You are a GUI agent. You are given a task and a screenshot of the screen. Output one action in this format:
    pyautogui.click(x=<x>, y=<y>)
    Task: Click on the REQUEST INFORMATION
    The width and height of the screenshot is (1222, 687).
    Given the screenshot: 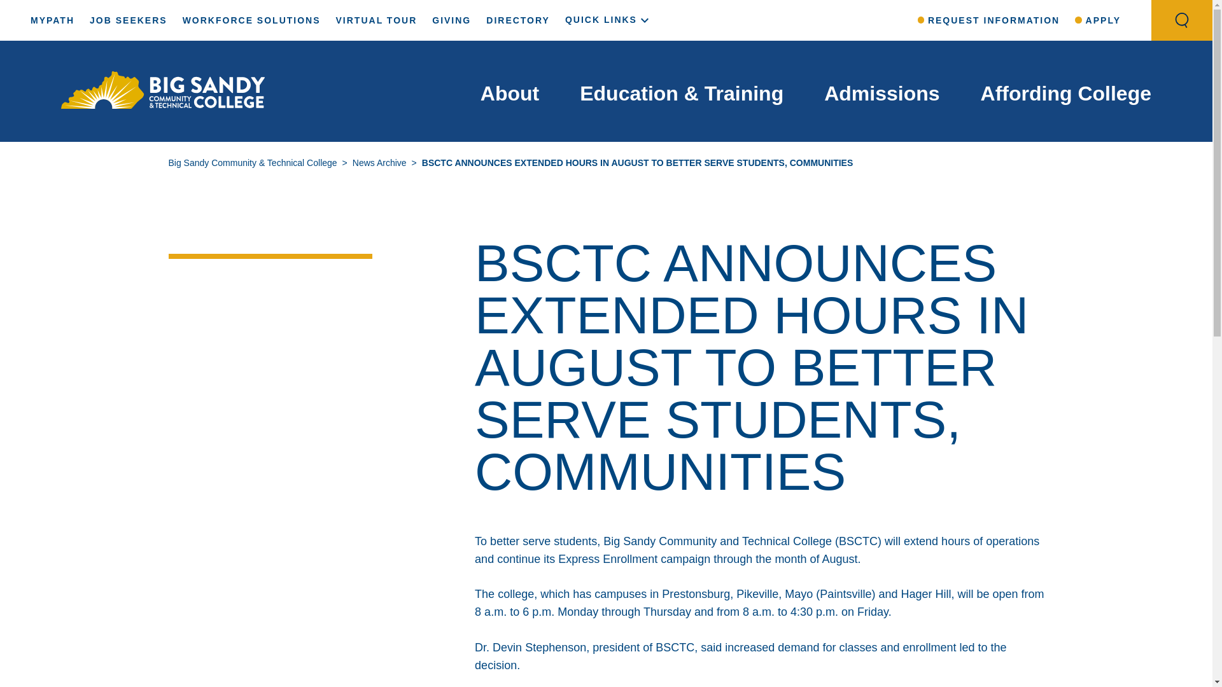 What is the action you would take?
    pyautogui.click(x=989, y=20)
    